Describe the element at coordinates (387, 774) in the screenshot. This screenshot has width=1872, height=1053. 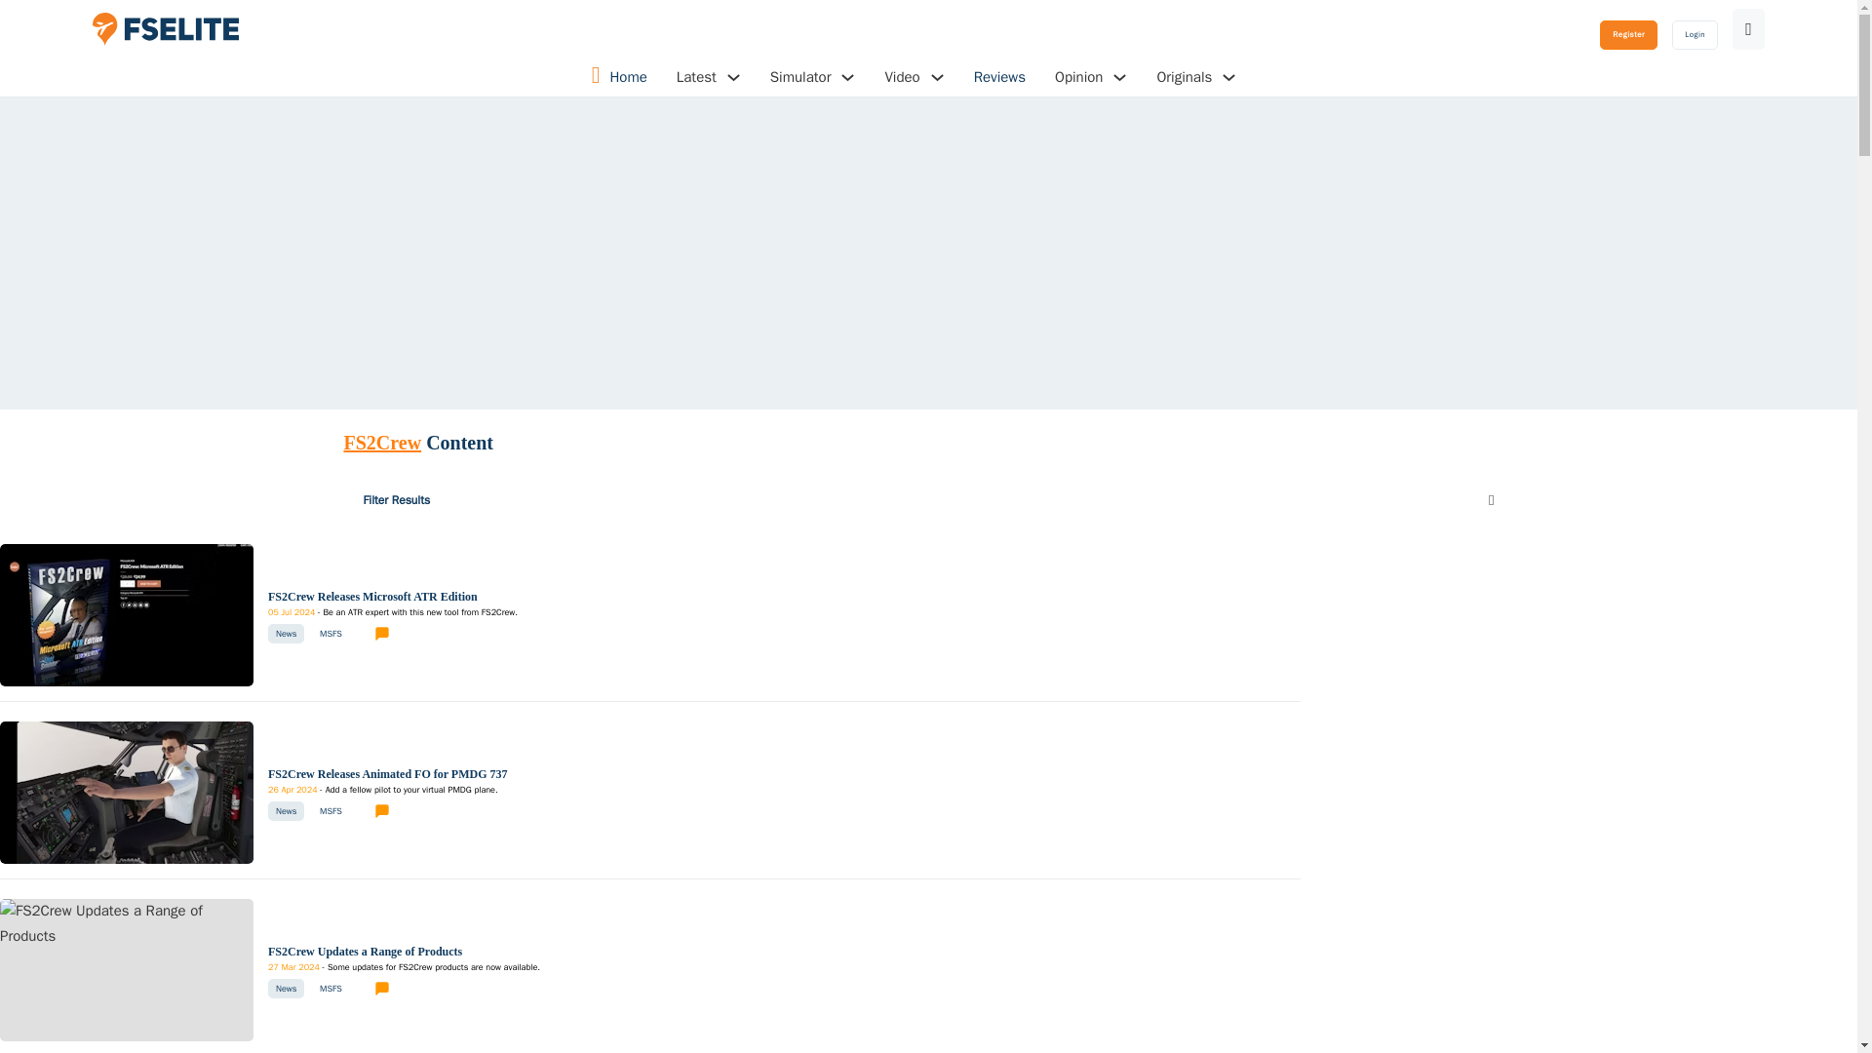
I see `FS2Crew Releases Animated FO for PMDG 737` at that location.